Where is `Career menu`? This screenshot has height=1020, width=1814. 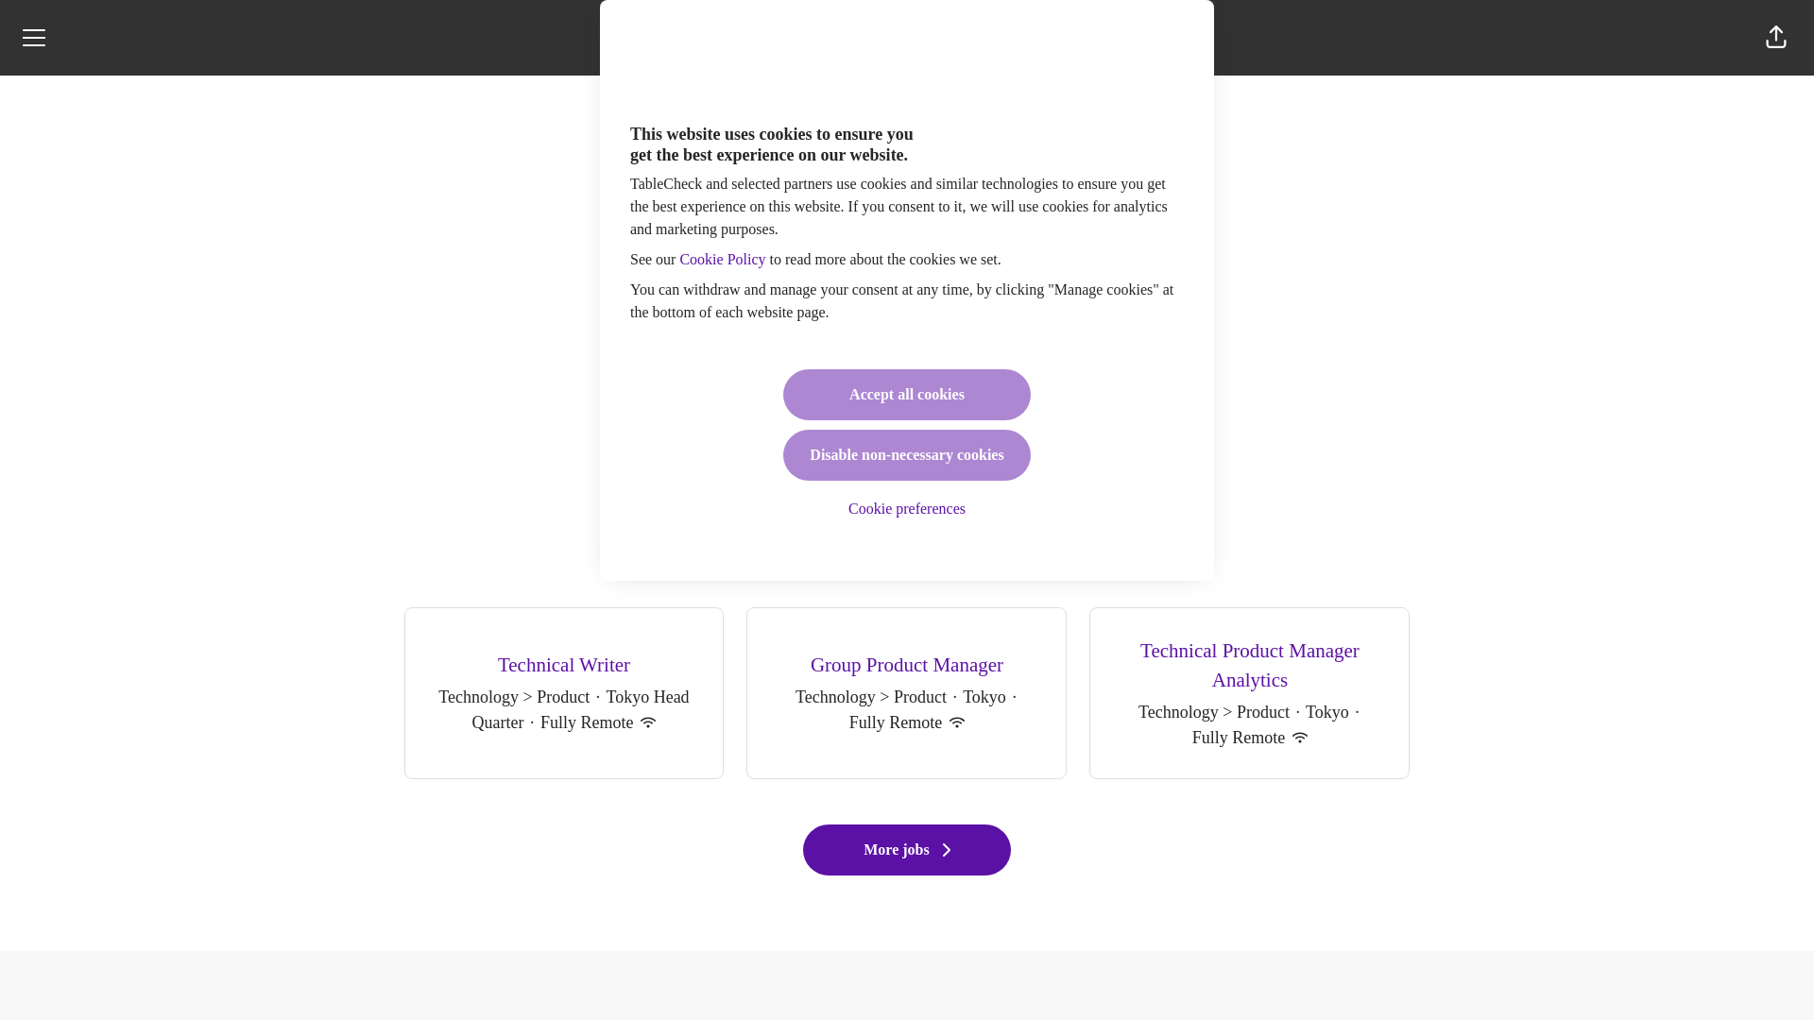
Career menu is located at coordinates (33, 38).